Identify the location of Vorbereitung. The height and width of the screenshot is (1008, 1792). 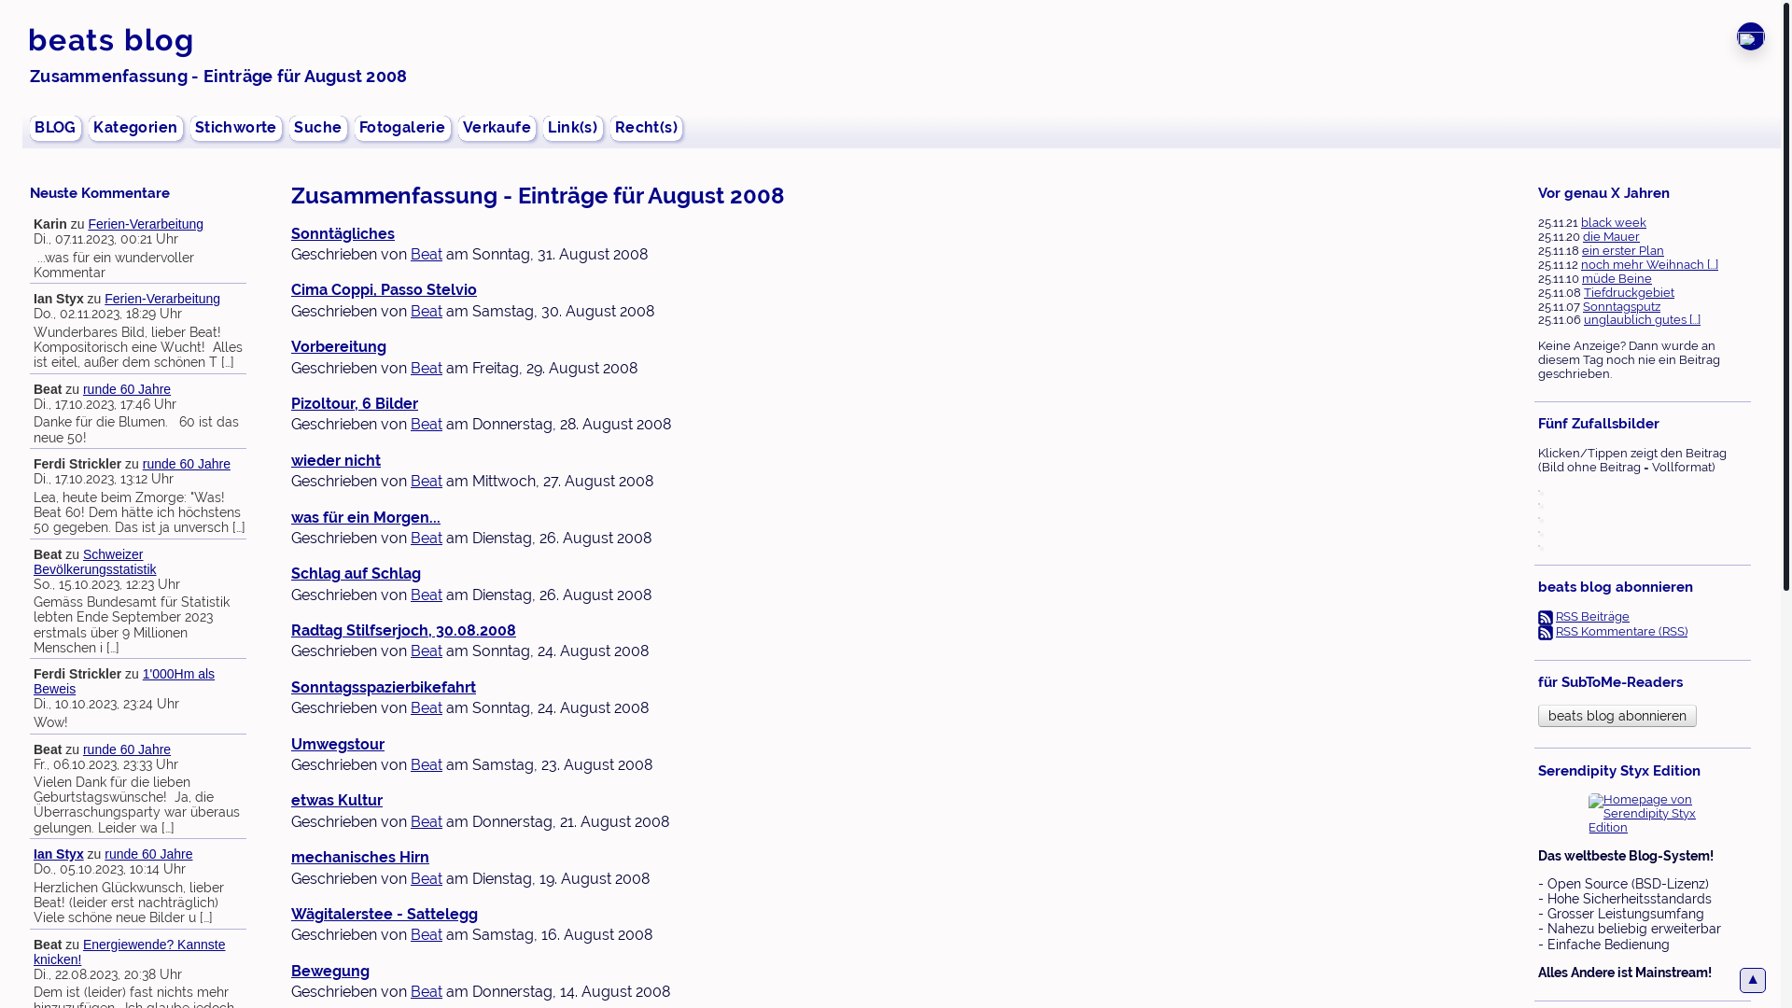
(339, 347).